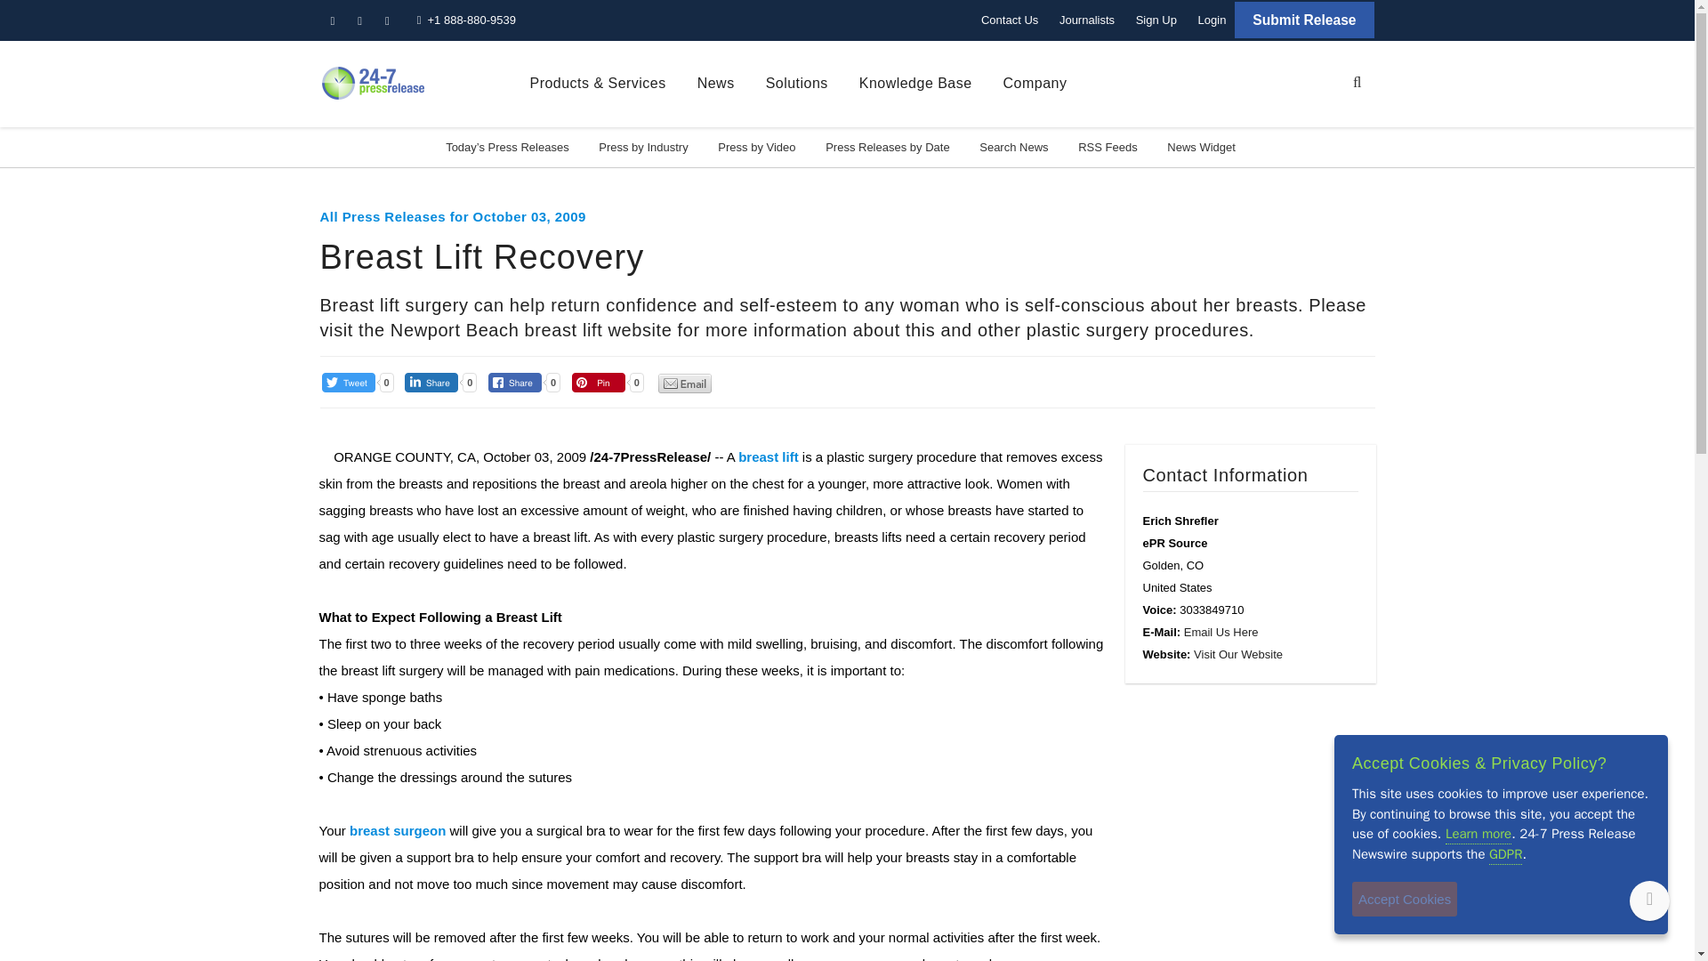 Image resolution: width=1708 pixels, height=961 pixels. What do you see at coordinates (1087, 20) in the screenshot?
I see `Journalists` at bounding box center [1087, 20].